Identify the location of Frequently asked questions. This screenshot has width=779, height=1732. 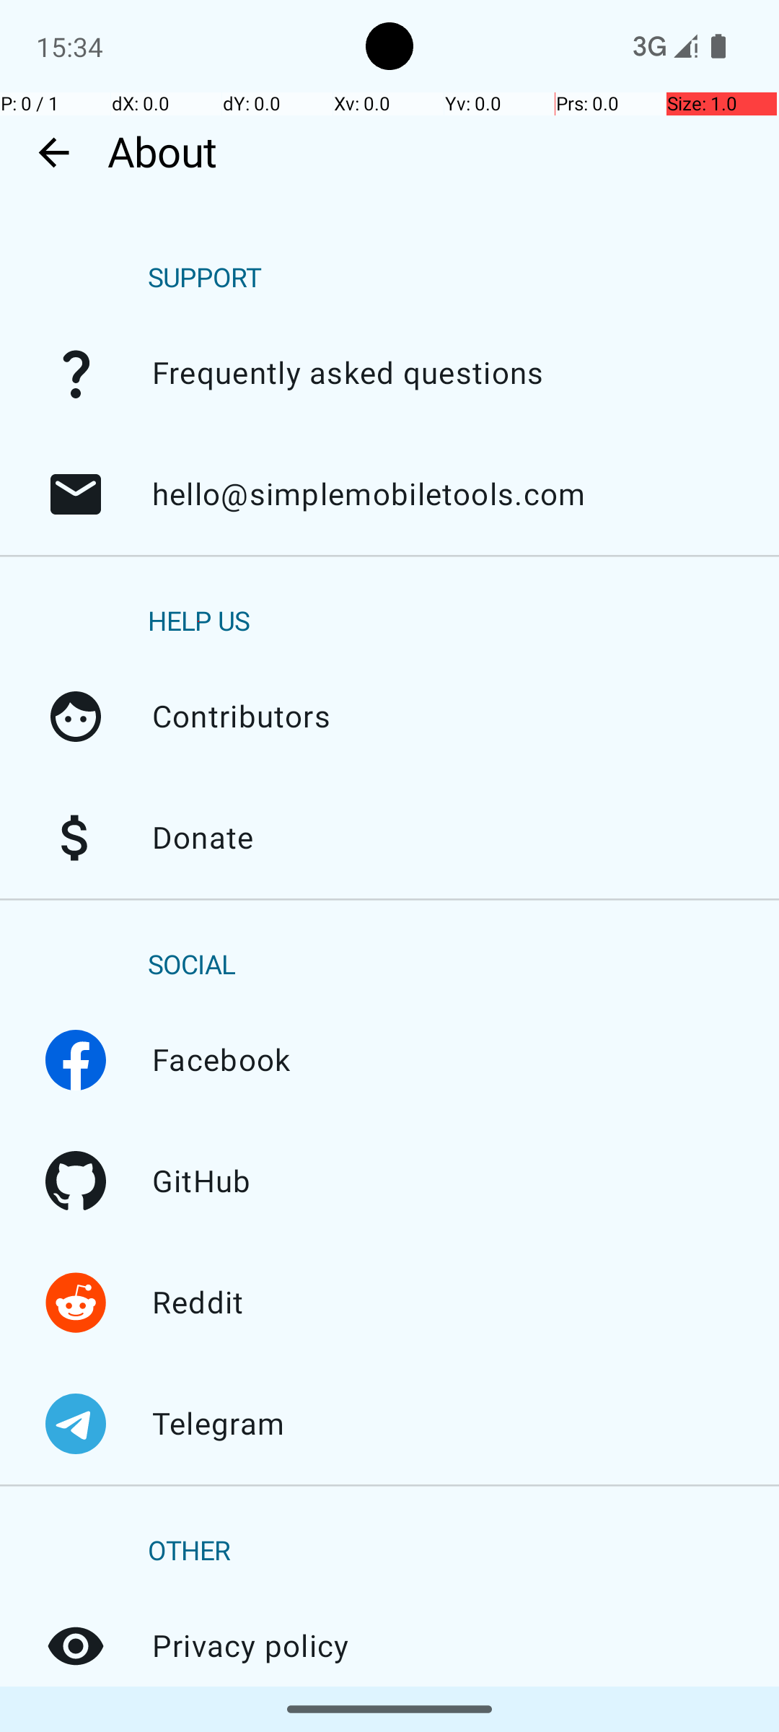
(76, 373).